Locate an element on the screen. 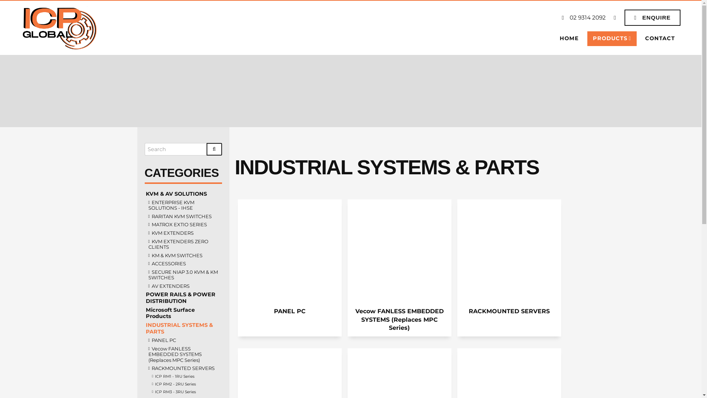 This screenshot has height=398, width=707. KVM & AV SOLUTIONS is located at coordinates (183, 194).